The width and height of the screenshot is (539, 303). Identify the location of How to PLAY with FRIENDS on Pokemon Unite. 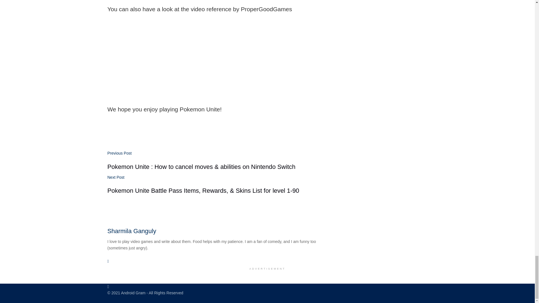
(177, 62).